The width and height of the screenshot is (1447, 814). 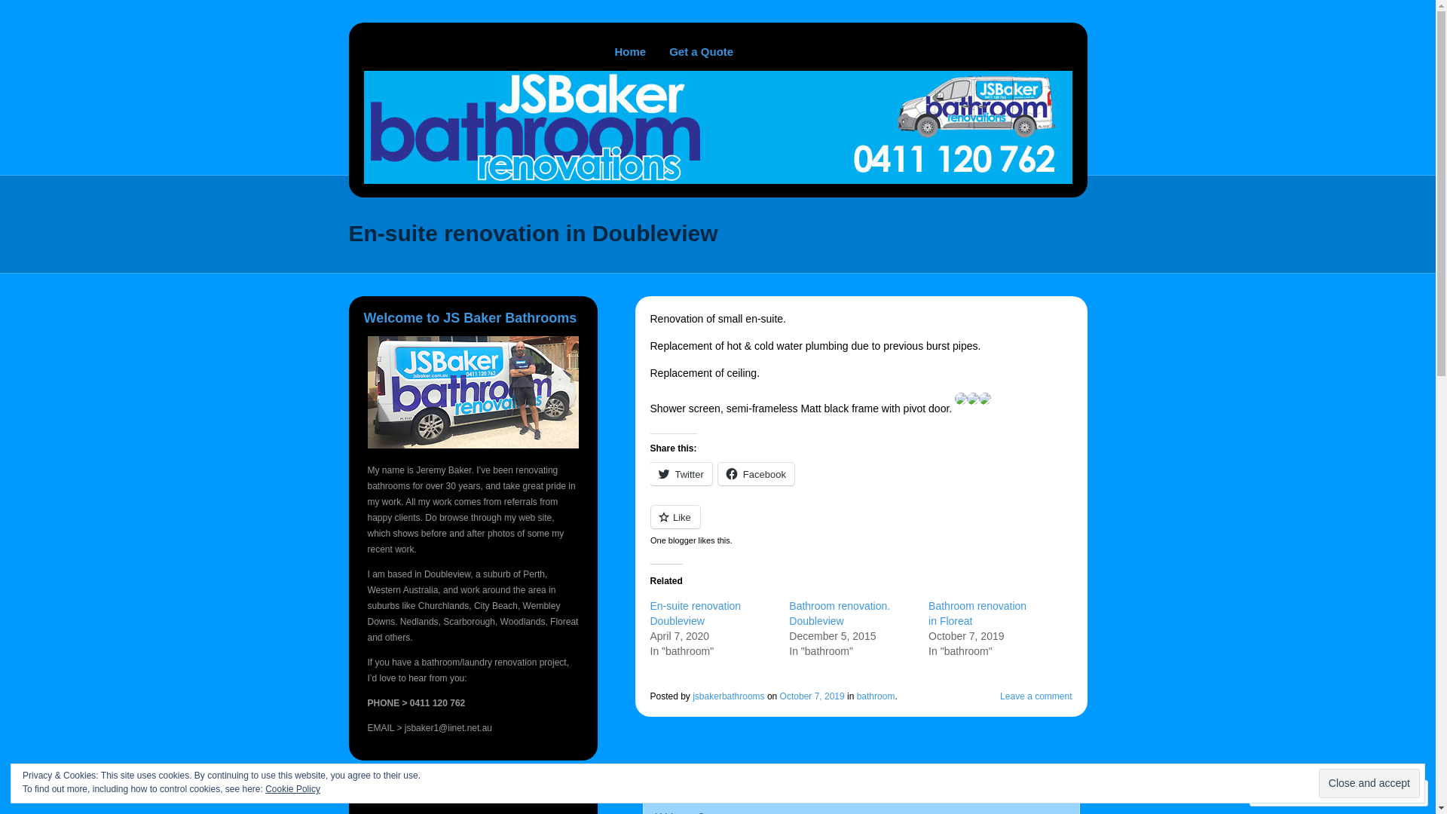 I want to click on Bathroom renovation. Doubleview, so click(x=840, y=614).